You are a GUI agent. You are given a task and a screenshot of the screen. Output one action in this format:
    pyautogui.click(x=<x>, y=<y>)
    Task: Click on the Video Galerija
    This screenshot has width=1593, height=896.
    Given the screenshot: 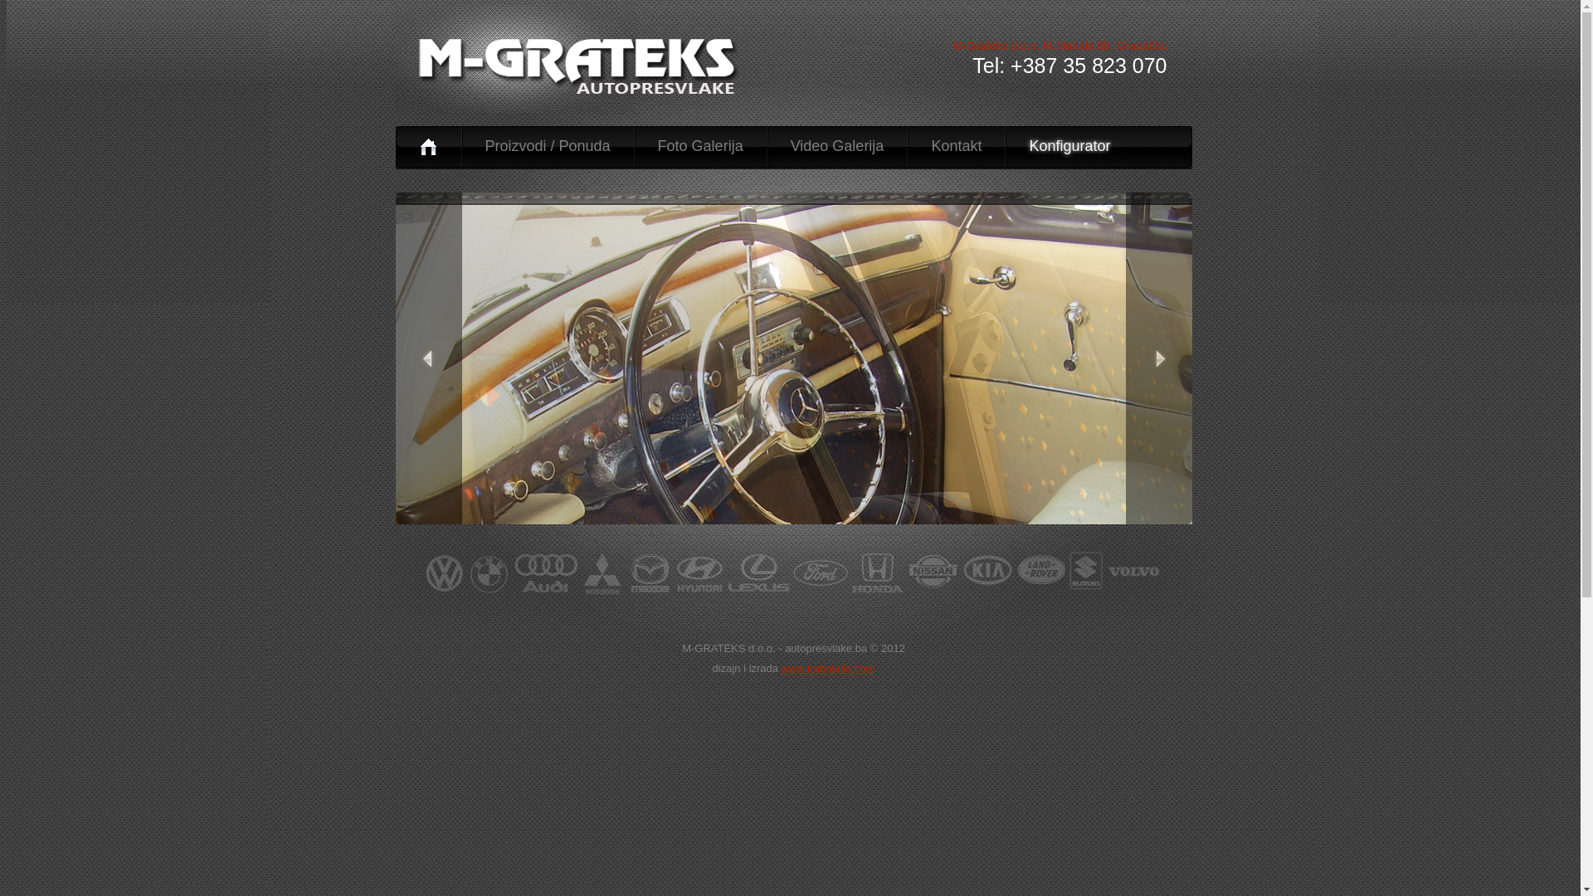 What is the action you would take?
    pyautogui.click(x=837, y=146)
    